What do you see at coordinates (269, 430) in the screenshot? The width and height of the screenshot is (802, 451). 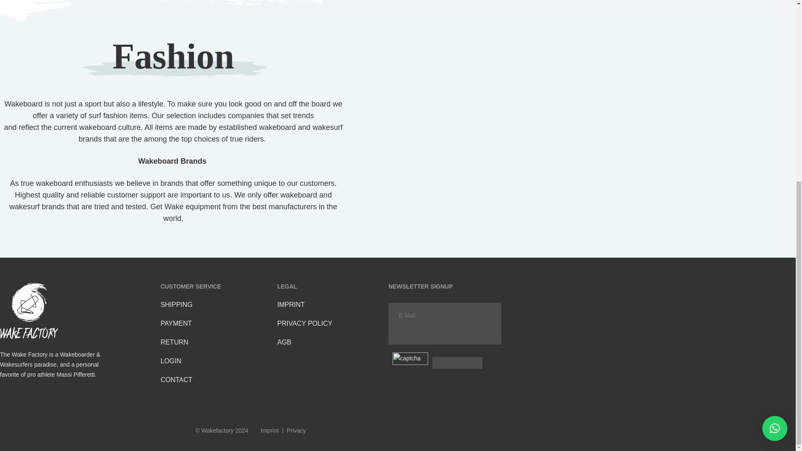 I see `Imprint` at bounding box center [269, 430].